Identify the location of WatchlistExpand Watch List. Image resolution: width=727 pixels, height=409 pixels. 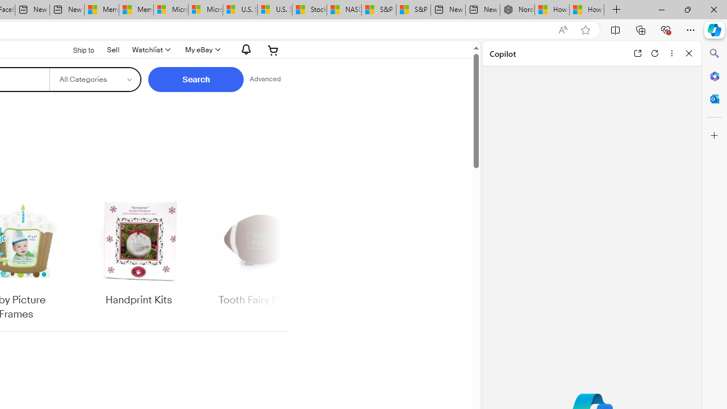
(150, 50).